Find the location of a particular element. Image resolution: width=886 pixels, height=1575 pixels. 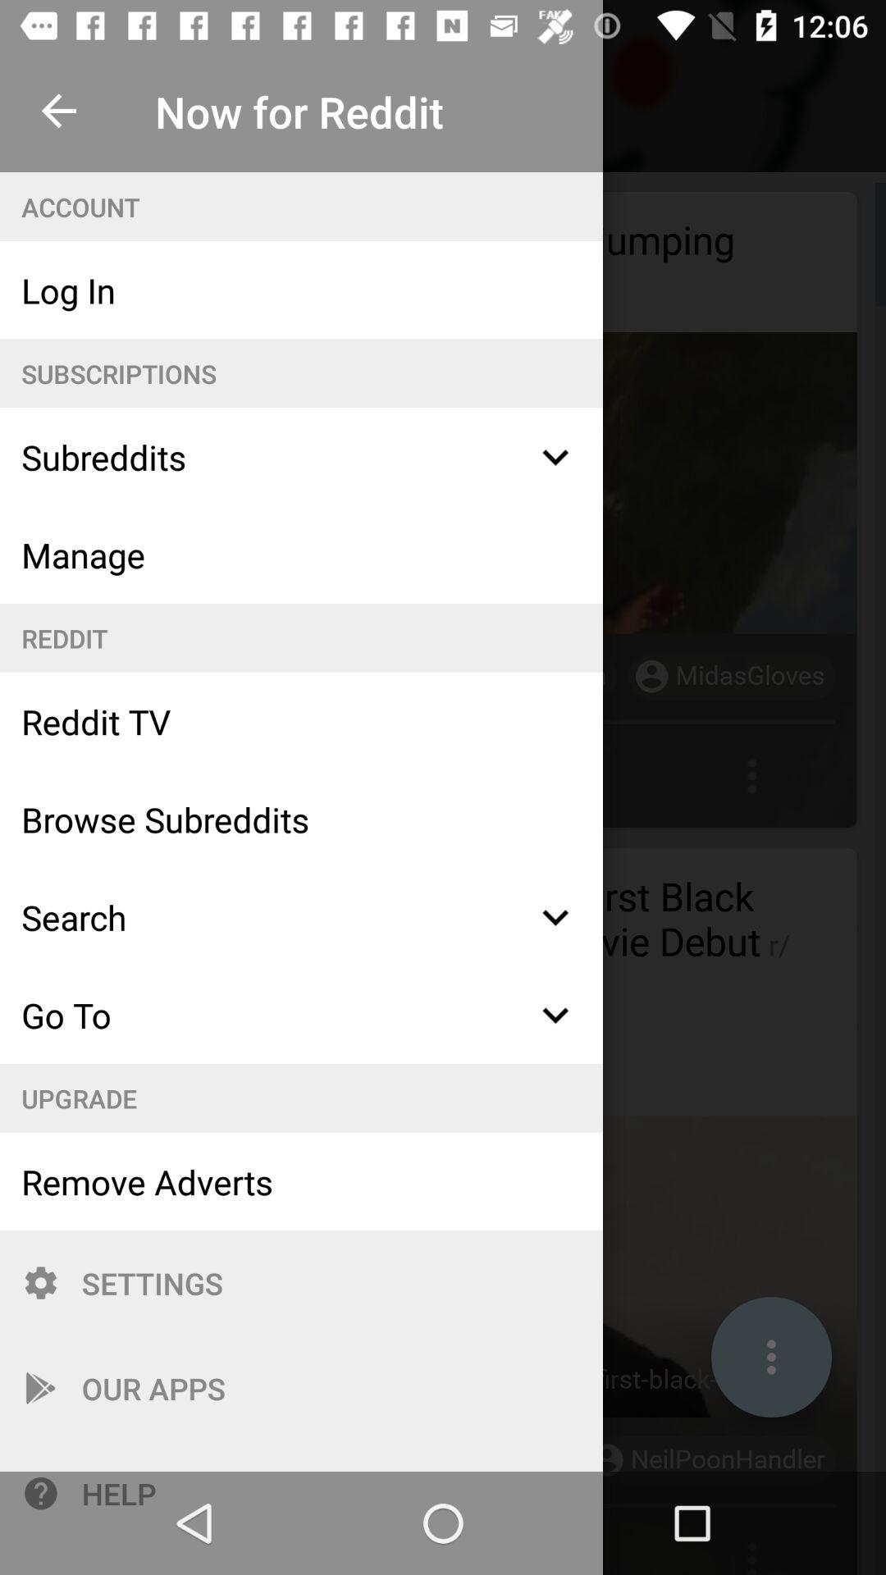

click on the icon which is beside to the help is located at coordinates (41, 1493).